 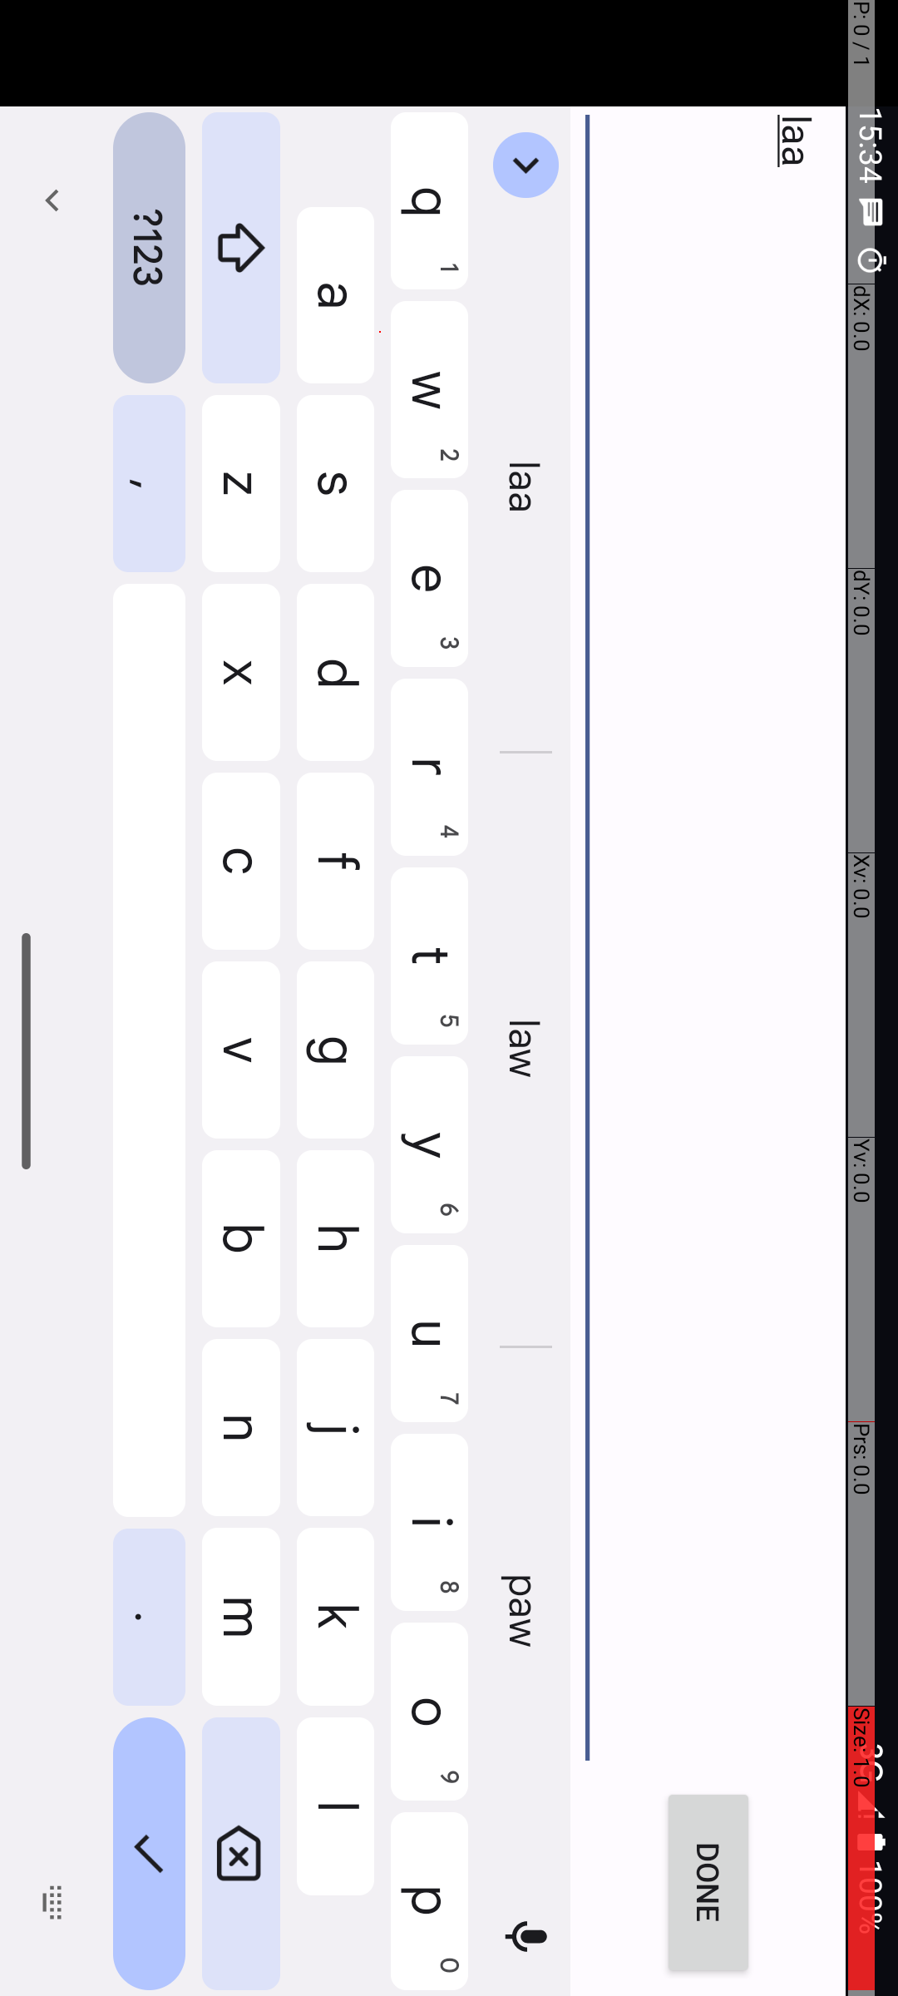 What do you see at coordinates (1051, 373) in the screenshot?
I see `law` at bounding box center [1051, 373].